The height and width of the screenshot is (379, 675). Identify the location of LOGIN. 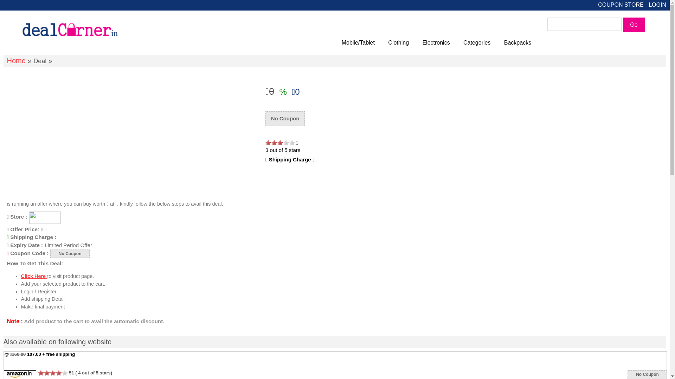
(657, 5).